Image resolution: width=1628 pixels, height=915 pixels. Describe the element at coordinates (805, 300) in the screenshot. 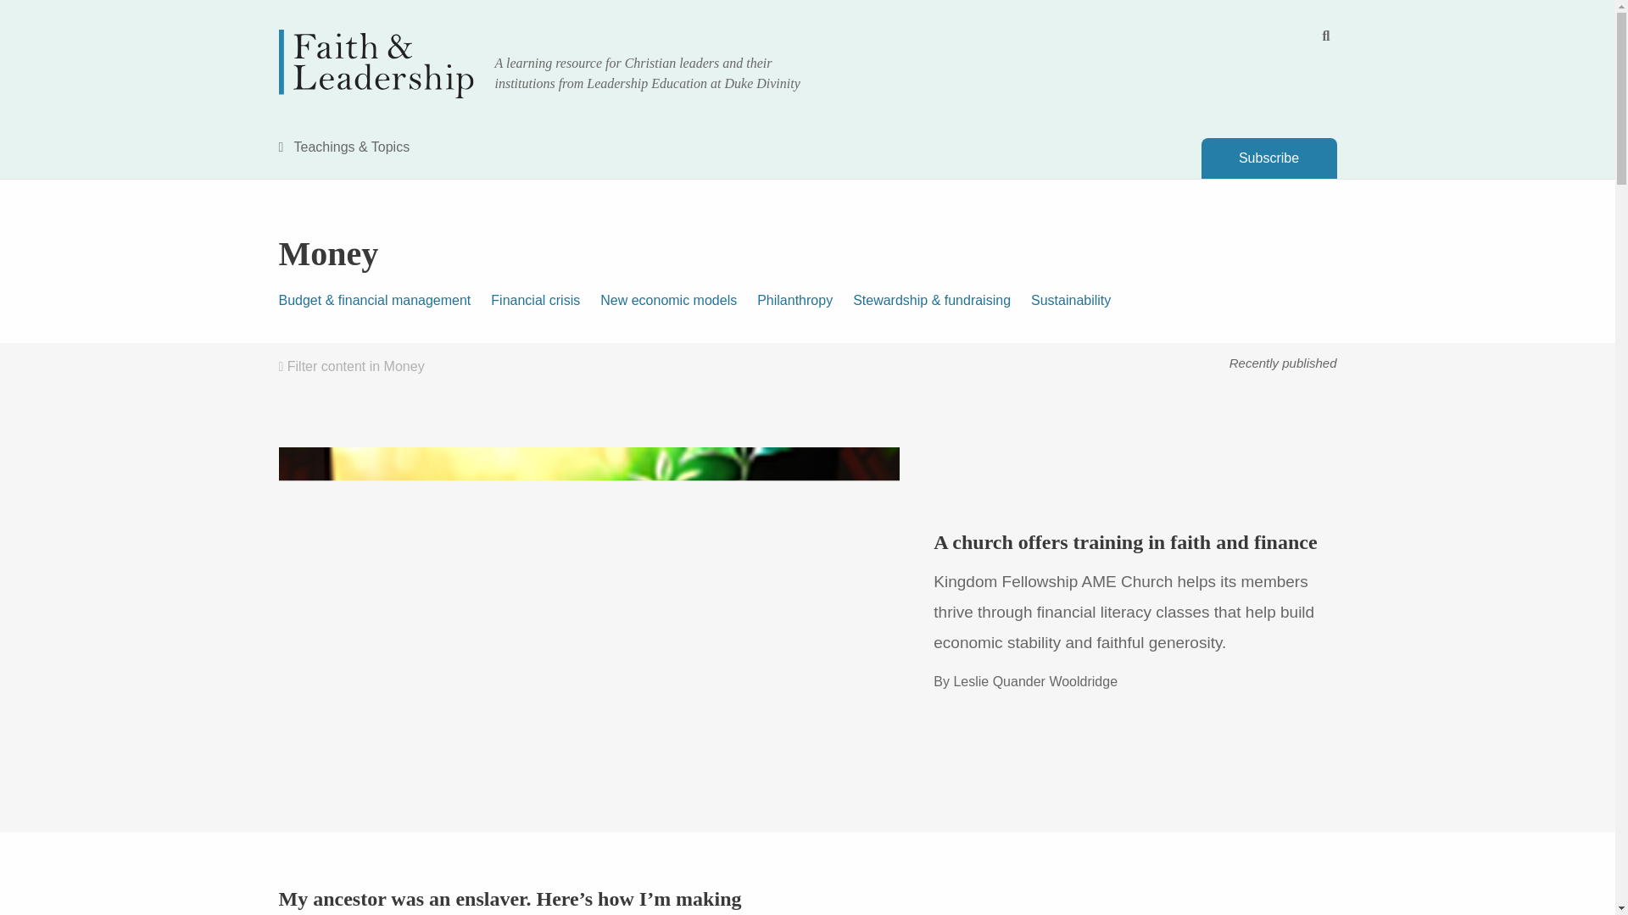

I see `Philanthropy` at that location.